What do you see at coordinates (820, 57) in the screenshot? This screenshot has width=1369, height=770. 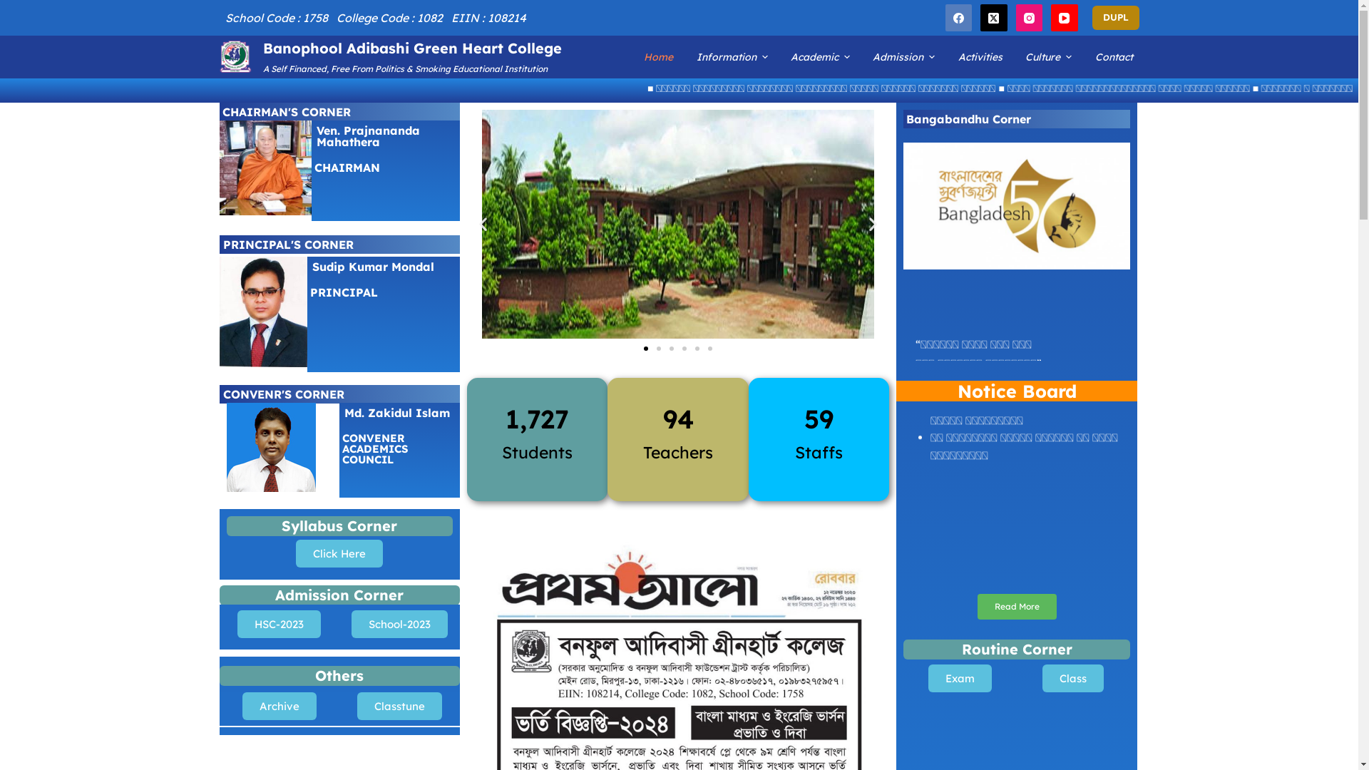 I see `Academic` at bounding box center [820, 57].